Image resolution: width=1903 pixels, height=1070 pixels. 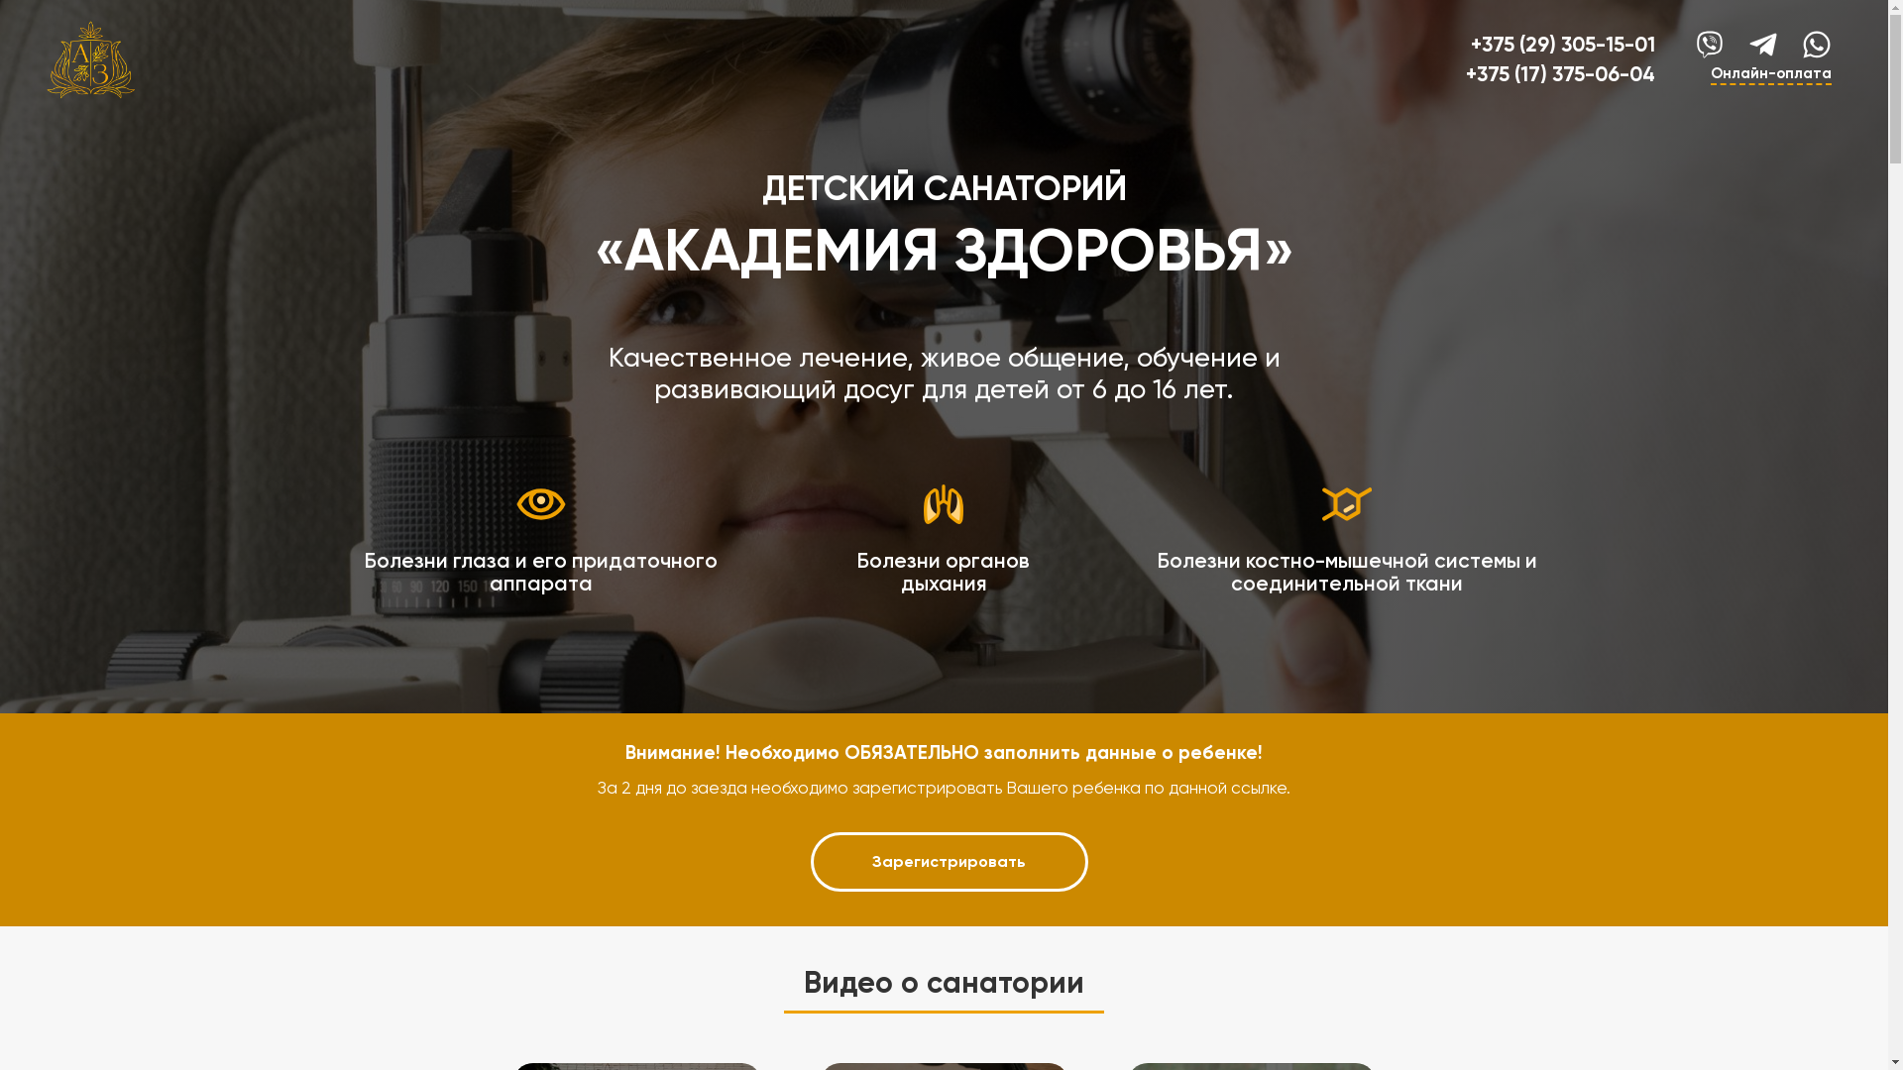 I want to click on +375 (17) 375-06-04, so click(x=1560, y=74).